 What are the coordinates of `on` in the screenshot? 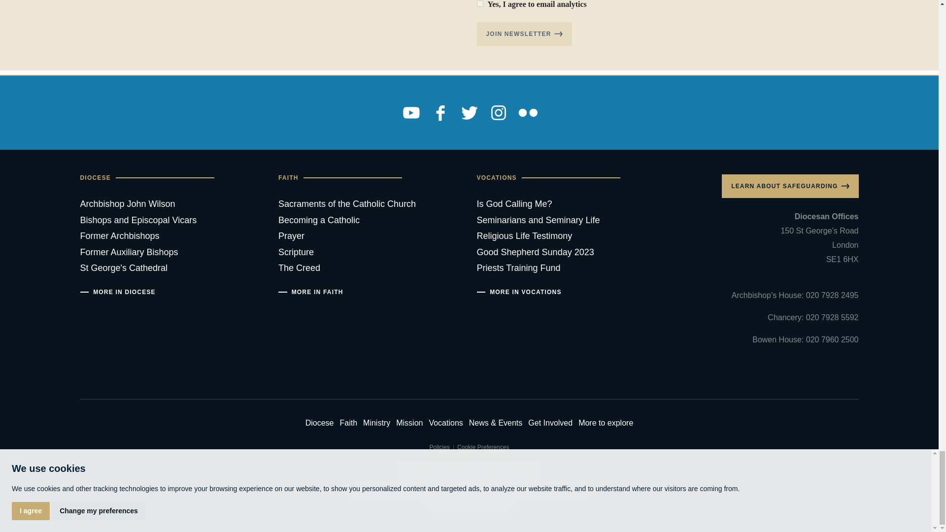 It's located at (480, 4).